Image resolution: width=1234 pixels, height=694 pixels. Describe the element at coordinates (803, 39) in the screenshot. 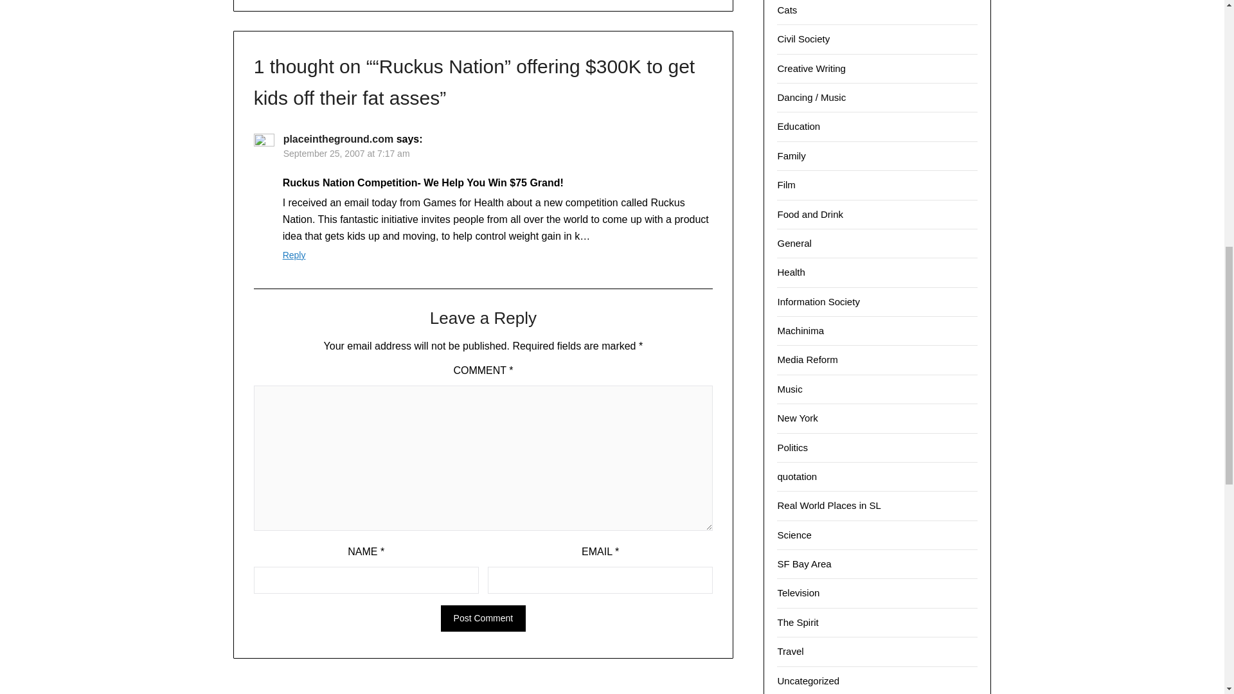

I see `Civil Society` at that location.